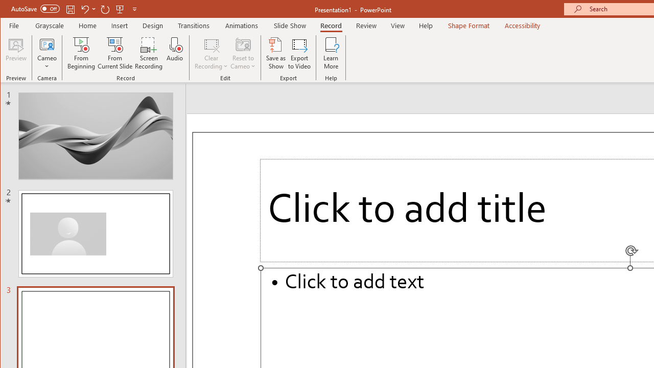 This screenshot has height=368, width=654. I want to click on Export to Video, so click(299, 53).